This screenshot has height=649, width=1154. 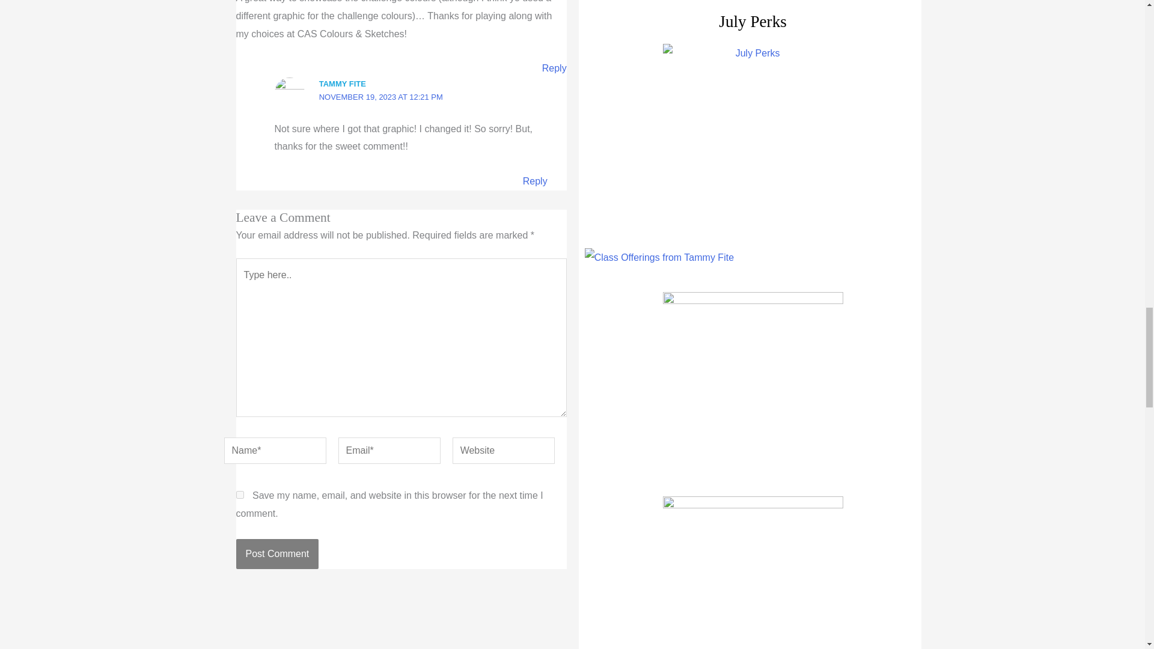 I want to click on yes, so click(x=239, y=495).